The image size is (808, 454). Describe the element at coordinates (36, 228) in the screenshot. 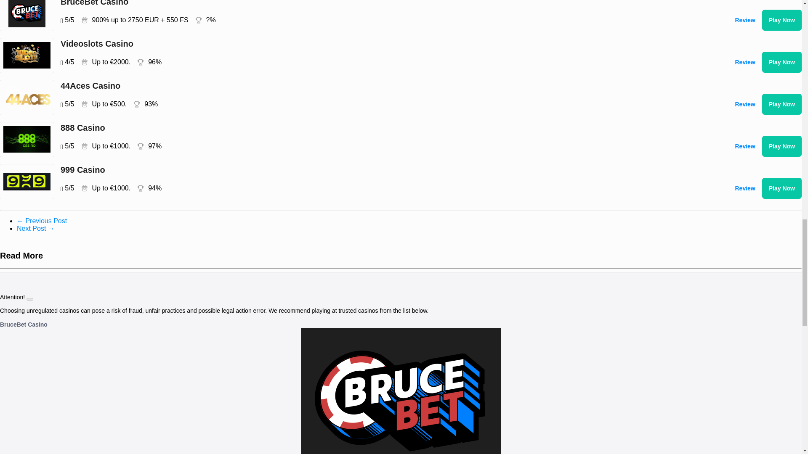

I see `The Life-Sized City Blog: Byrned Rubber and Gotham Ethics` at that location.